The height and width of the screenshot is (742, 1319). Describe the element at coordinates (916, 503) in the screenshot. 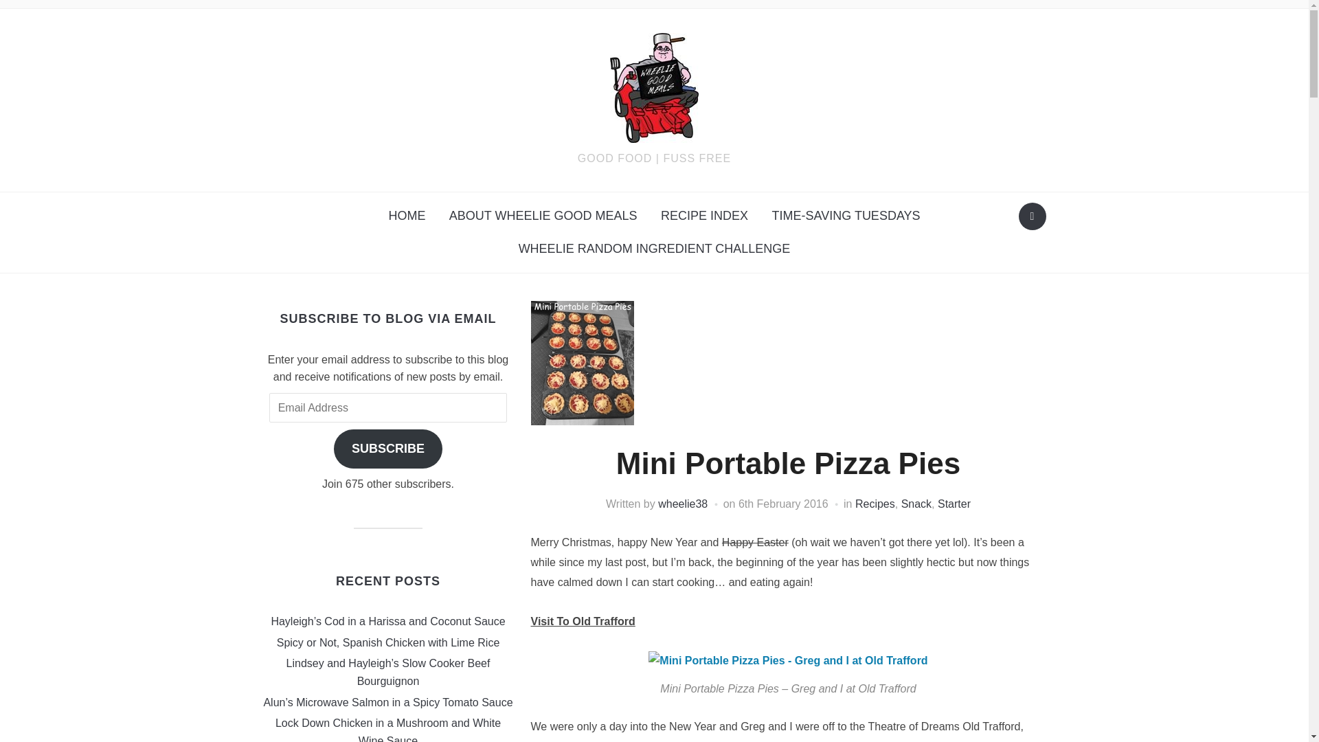

I see `Snack` at that location.